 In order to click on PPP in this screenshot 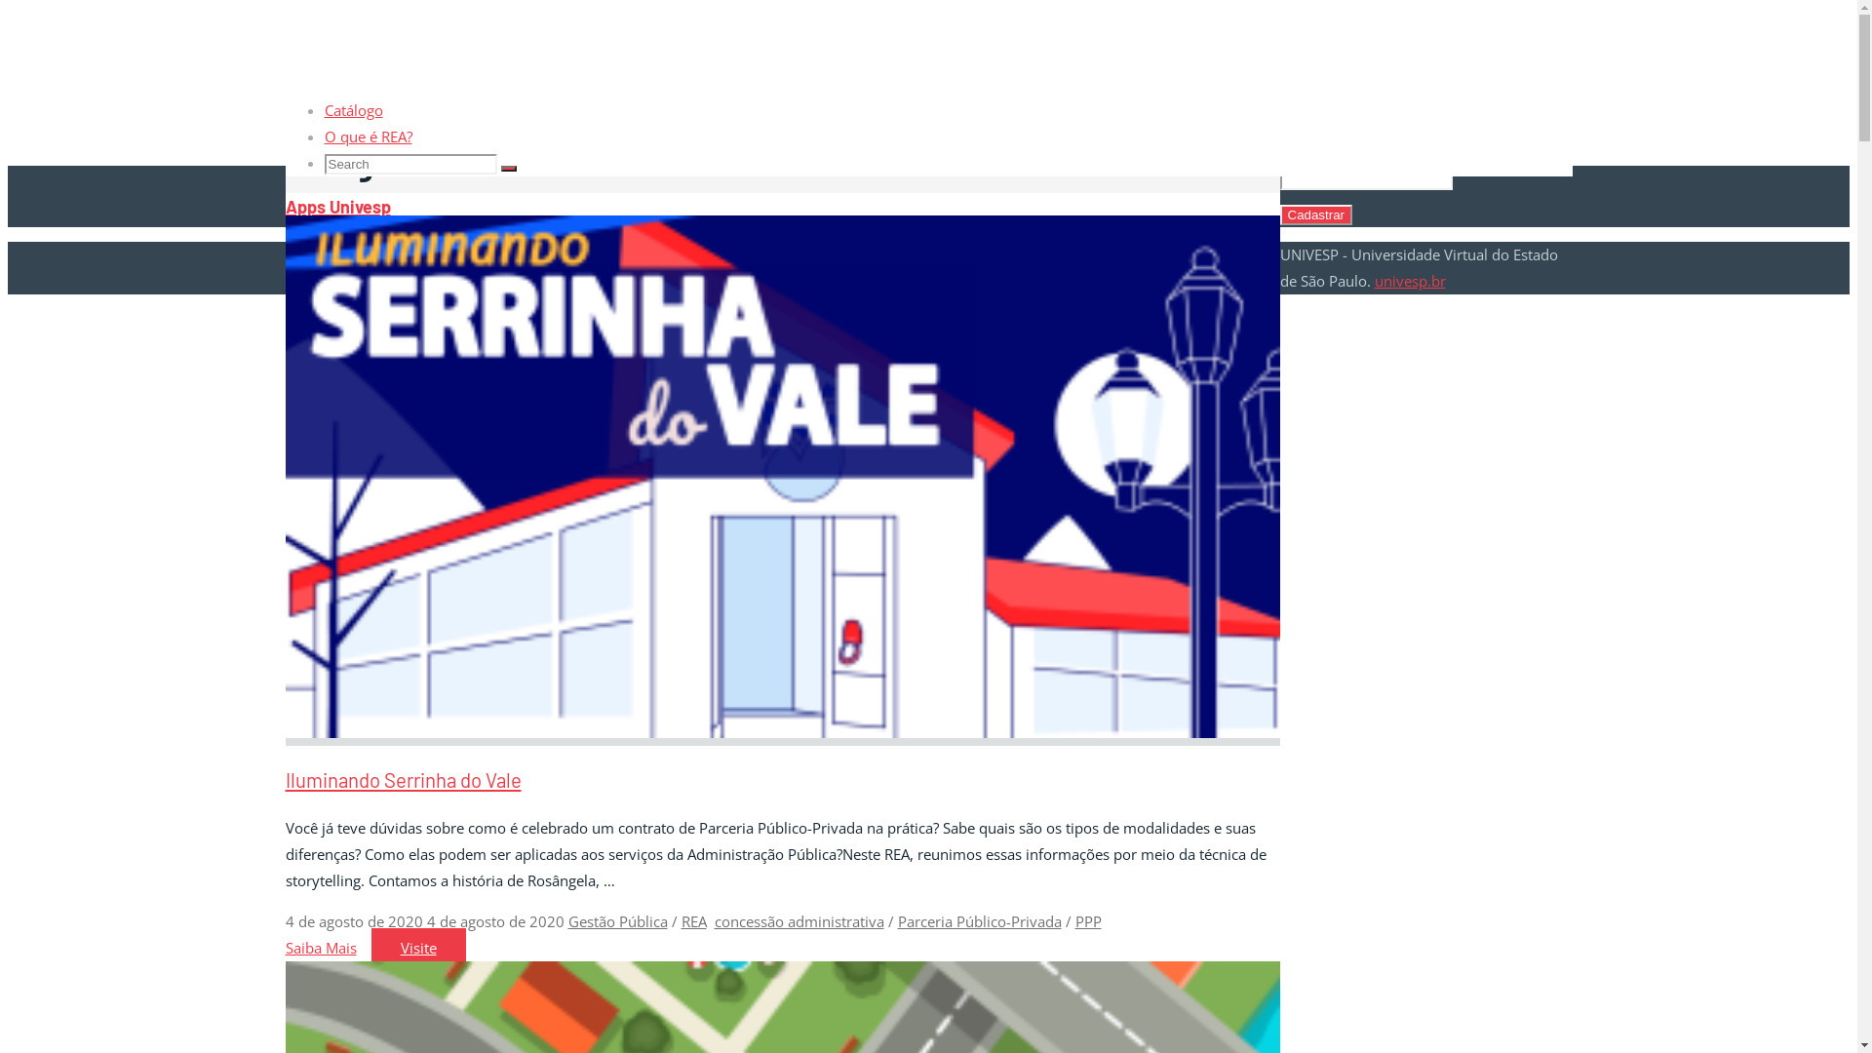, I will do `click(1088, 921)`.